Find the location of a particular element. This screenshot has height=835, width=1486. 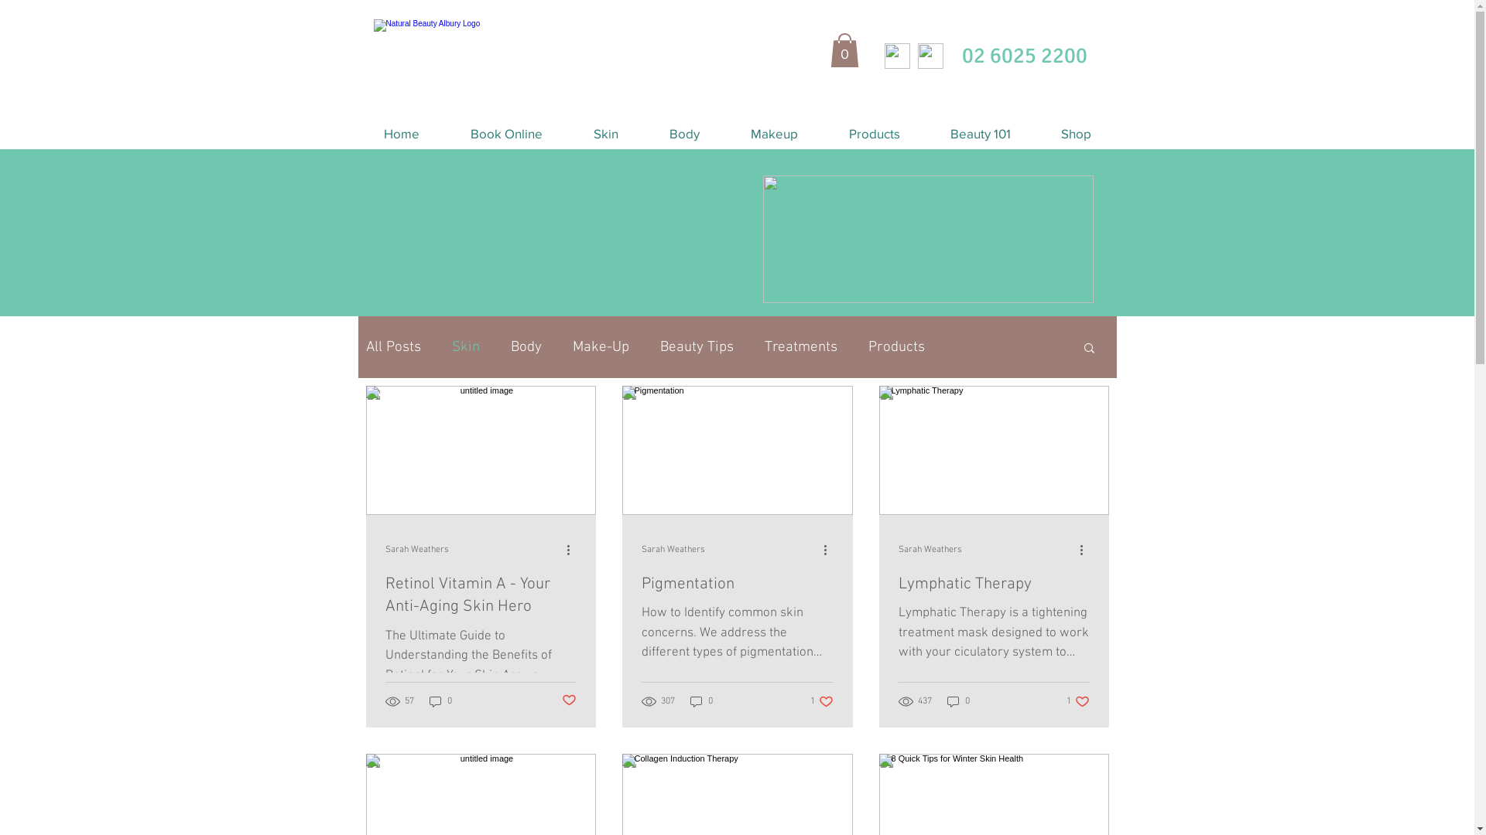

Lymphatic Therapy is located at coordinates (994, 584).